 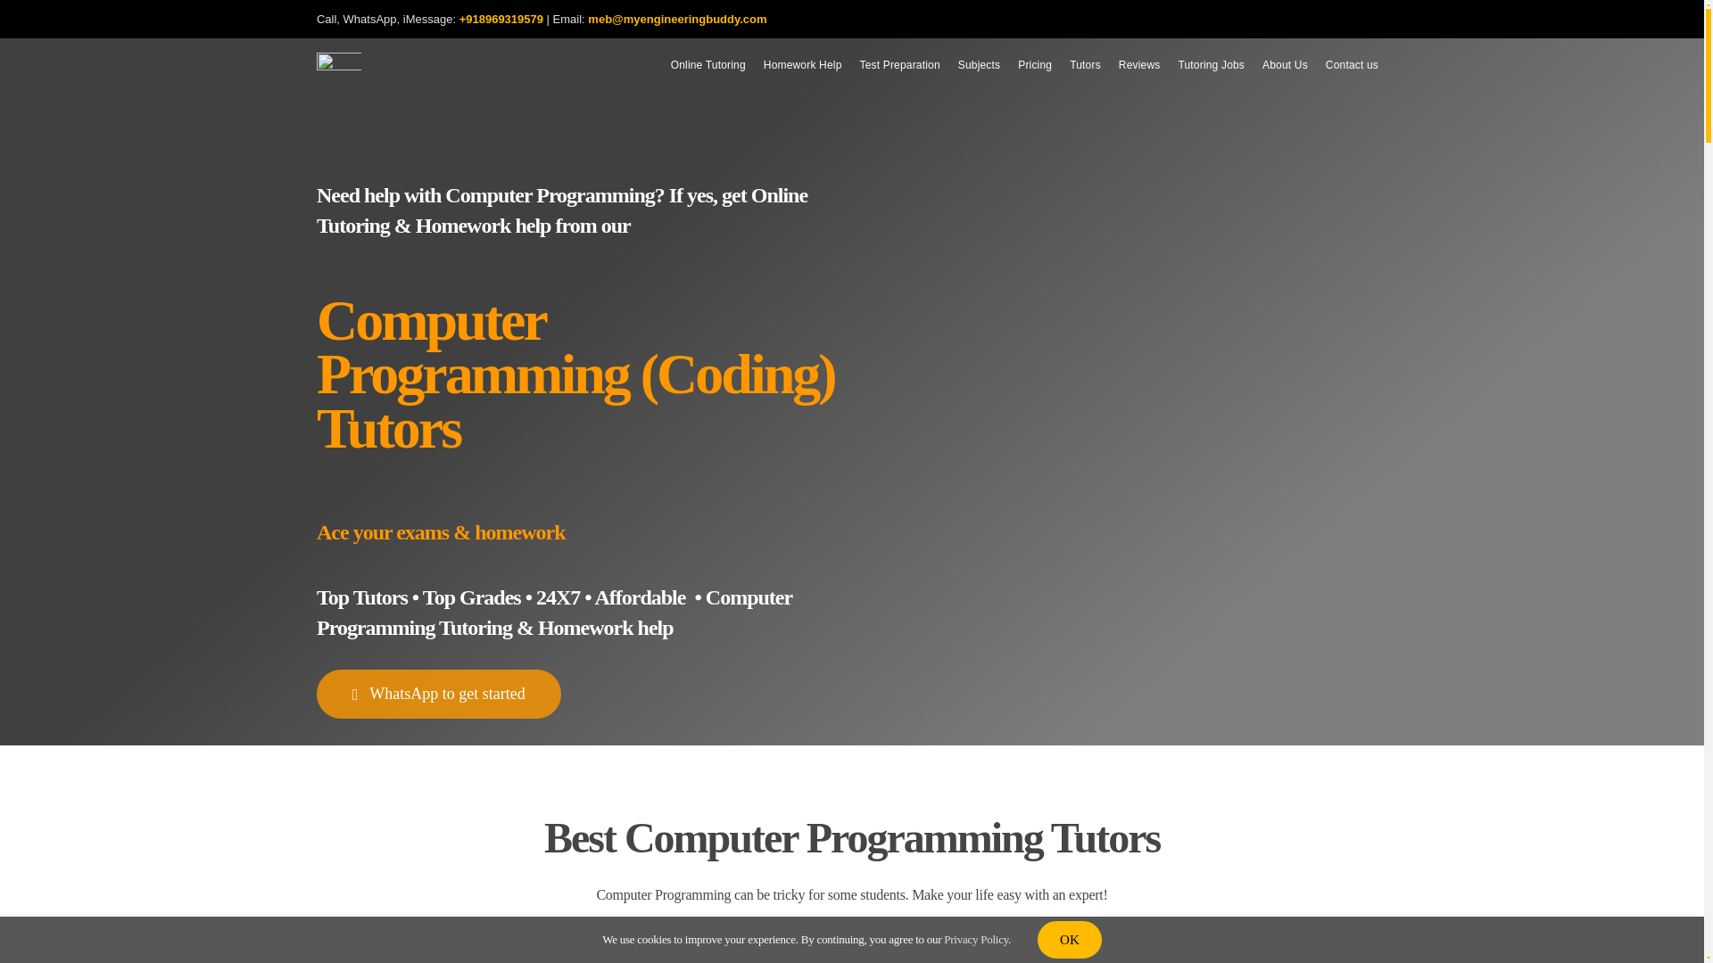 What do you see at coordinates (1140, 64) in the screenshot?
I see `Reviews` at bounding box center [1140, 64].